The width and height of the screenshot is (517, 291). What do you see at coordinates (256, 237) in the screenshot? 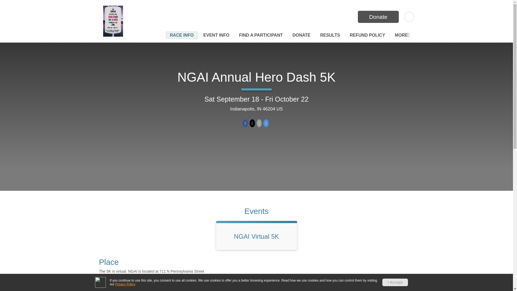
I see `NGAI Virtual 5K` at bounding box center [256, 237].